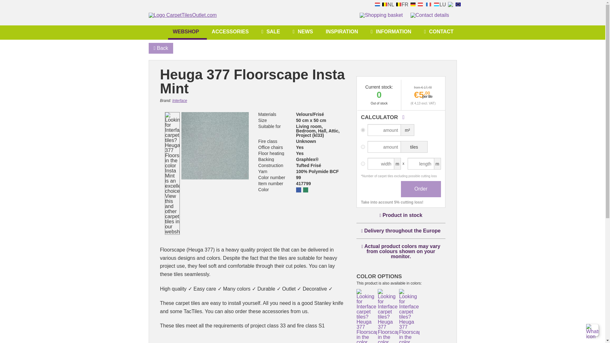 The image size is (610, 343). What do you see at coordinates (363, 147) in the screenshot?
I see `on` at bounding box center [363, 147].